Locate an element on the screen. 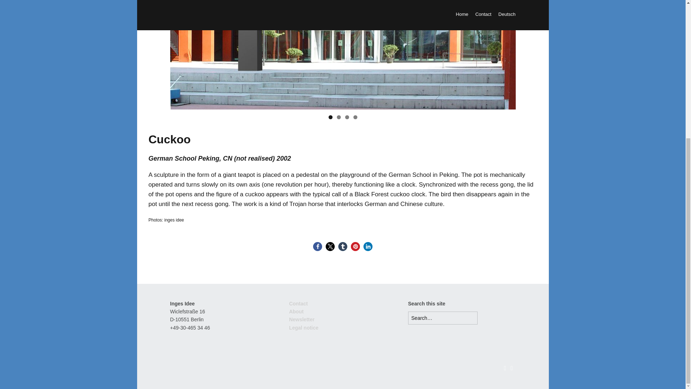 The image size is (691, 389). Legal notice is located at coordinates (304, 328).